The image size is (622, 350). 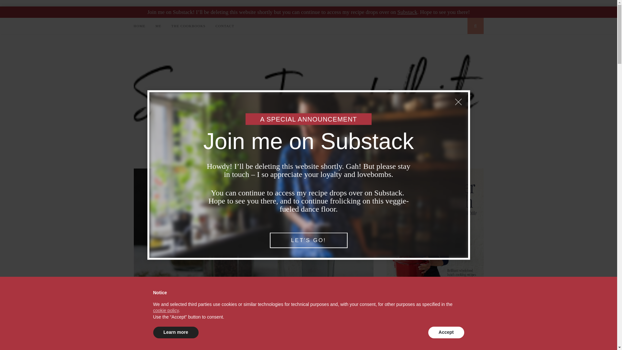 I want to click on X FOR FREEZER X, so click(x=303, y=340).